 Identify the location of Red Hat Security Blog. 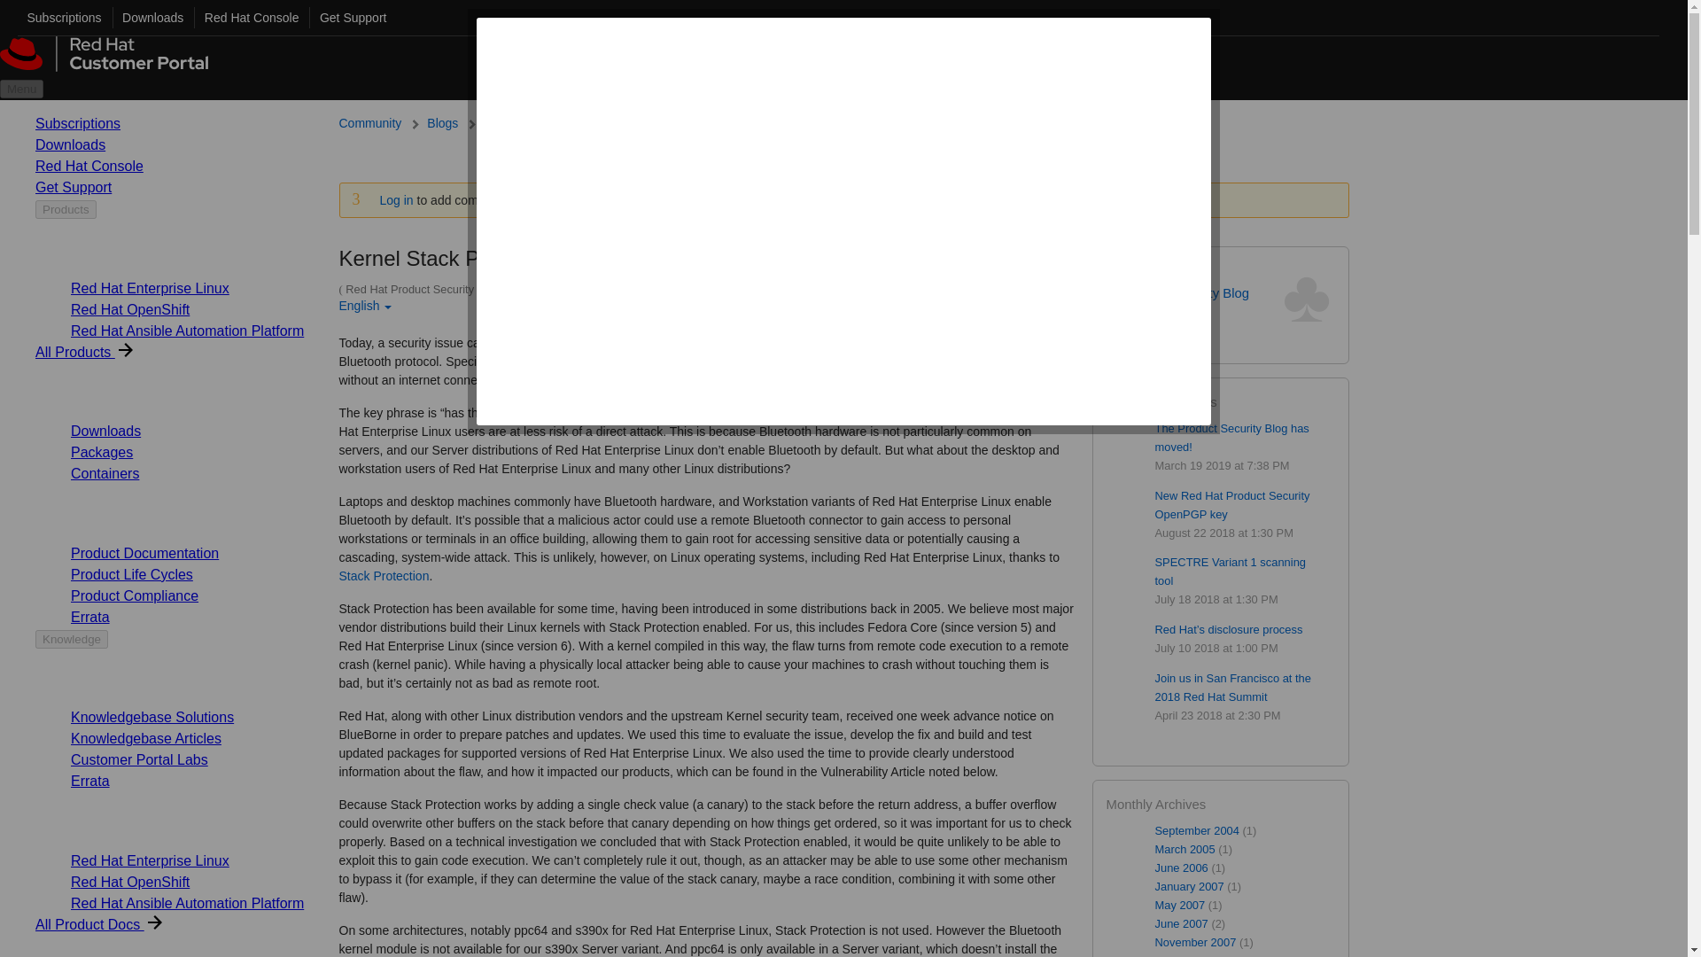
(1184, 292).